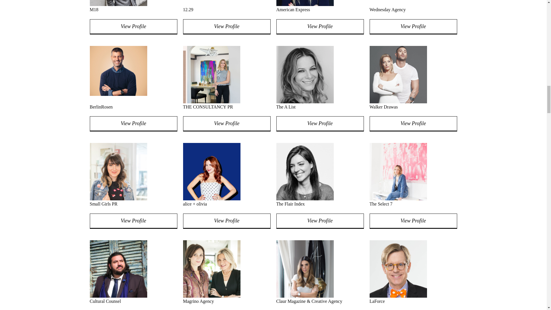 The height and width of the screenshot is (310, 551). Describe the element at coordinates (133, 124) in the screenshot. I see `View Profile` at that location.